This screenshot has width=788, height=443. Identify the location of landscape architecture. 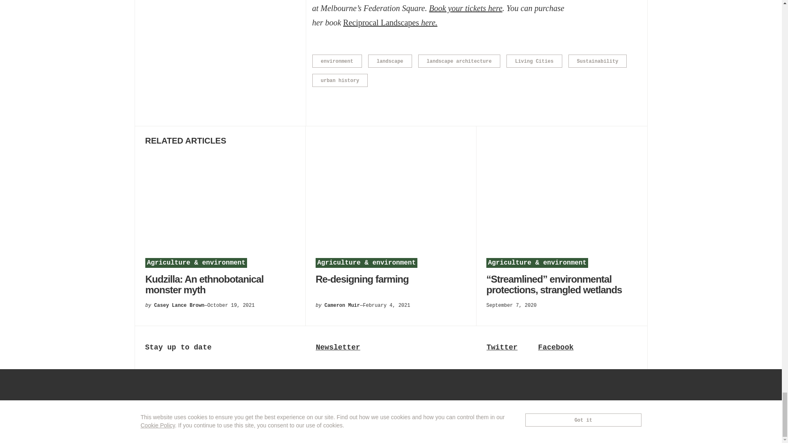
(459, 61).